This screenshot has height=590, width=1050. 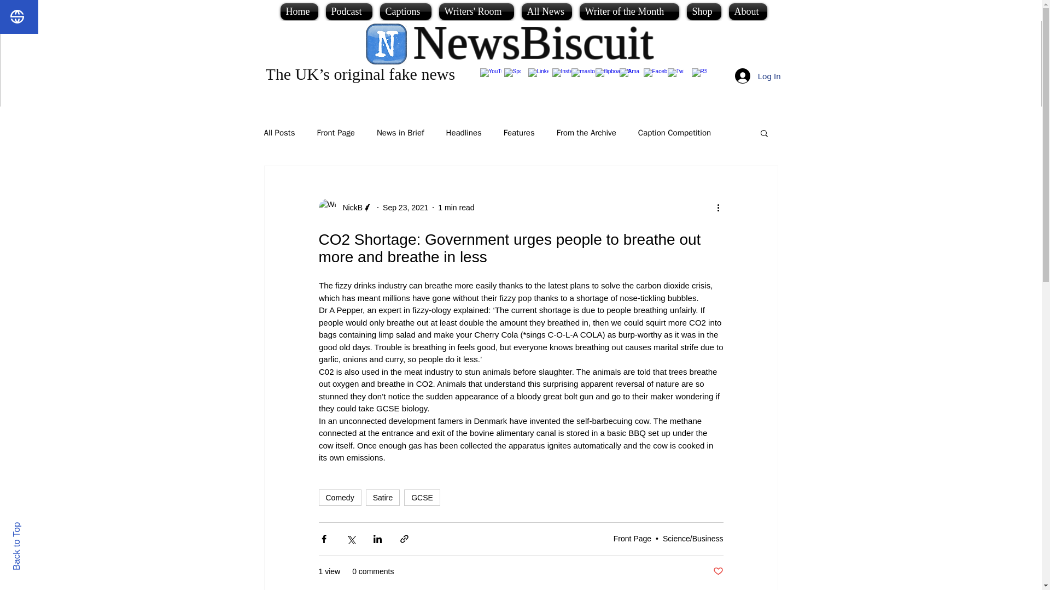 I want to click on Features, so click(x=519, y=133).